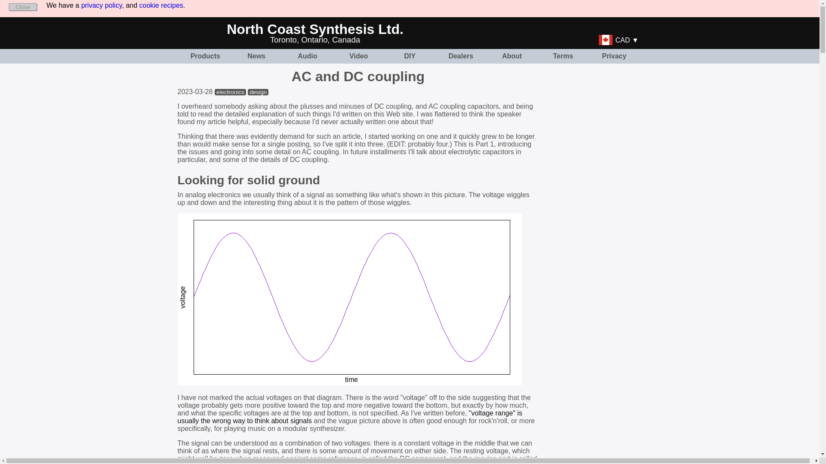 Image resolution: width=826 pixels, height=464 pixels. Describe the element at coordinates (307, 56) in the screenshot. I see `Audio` at that location.